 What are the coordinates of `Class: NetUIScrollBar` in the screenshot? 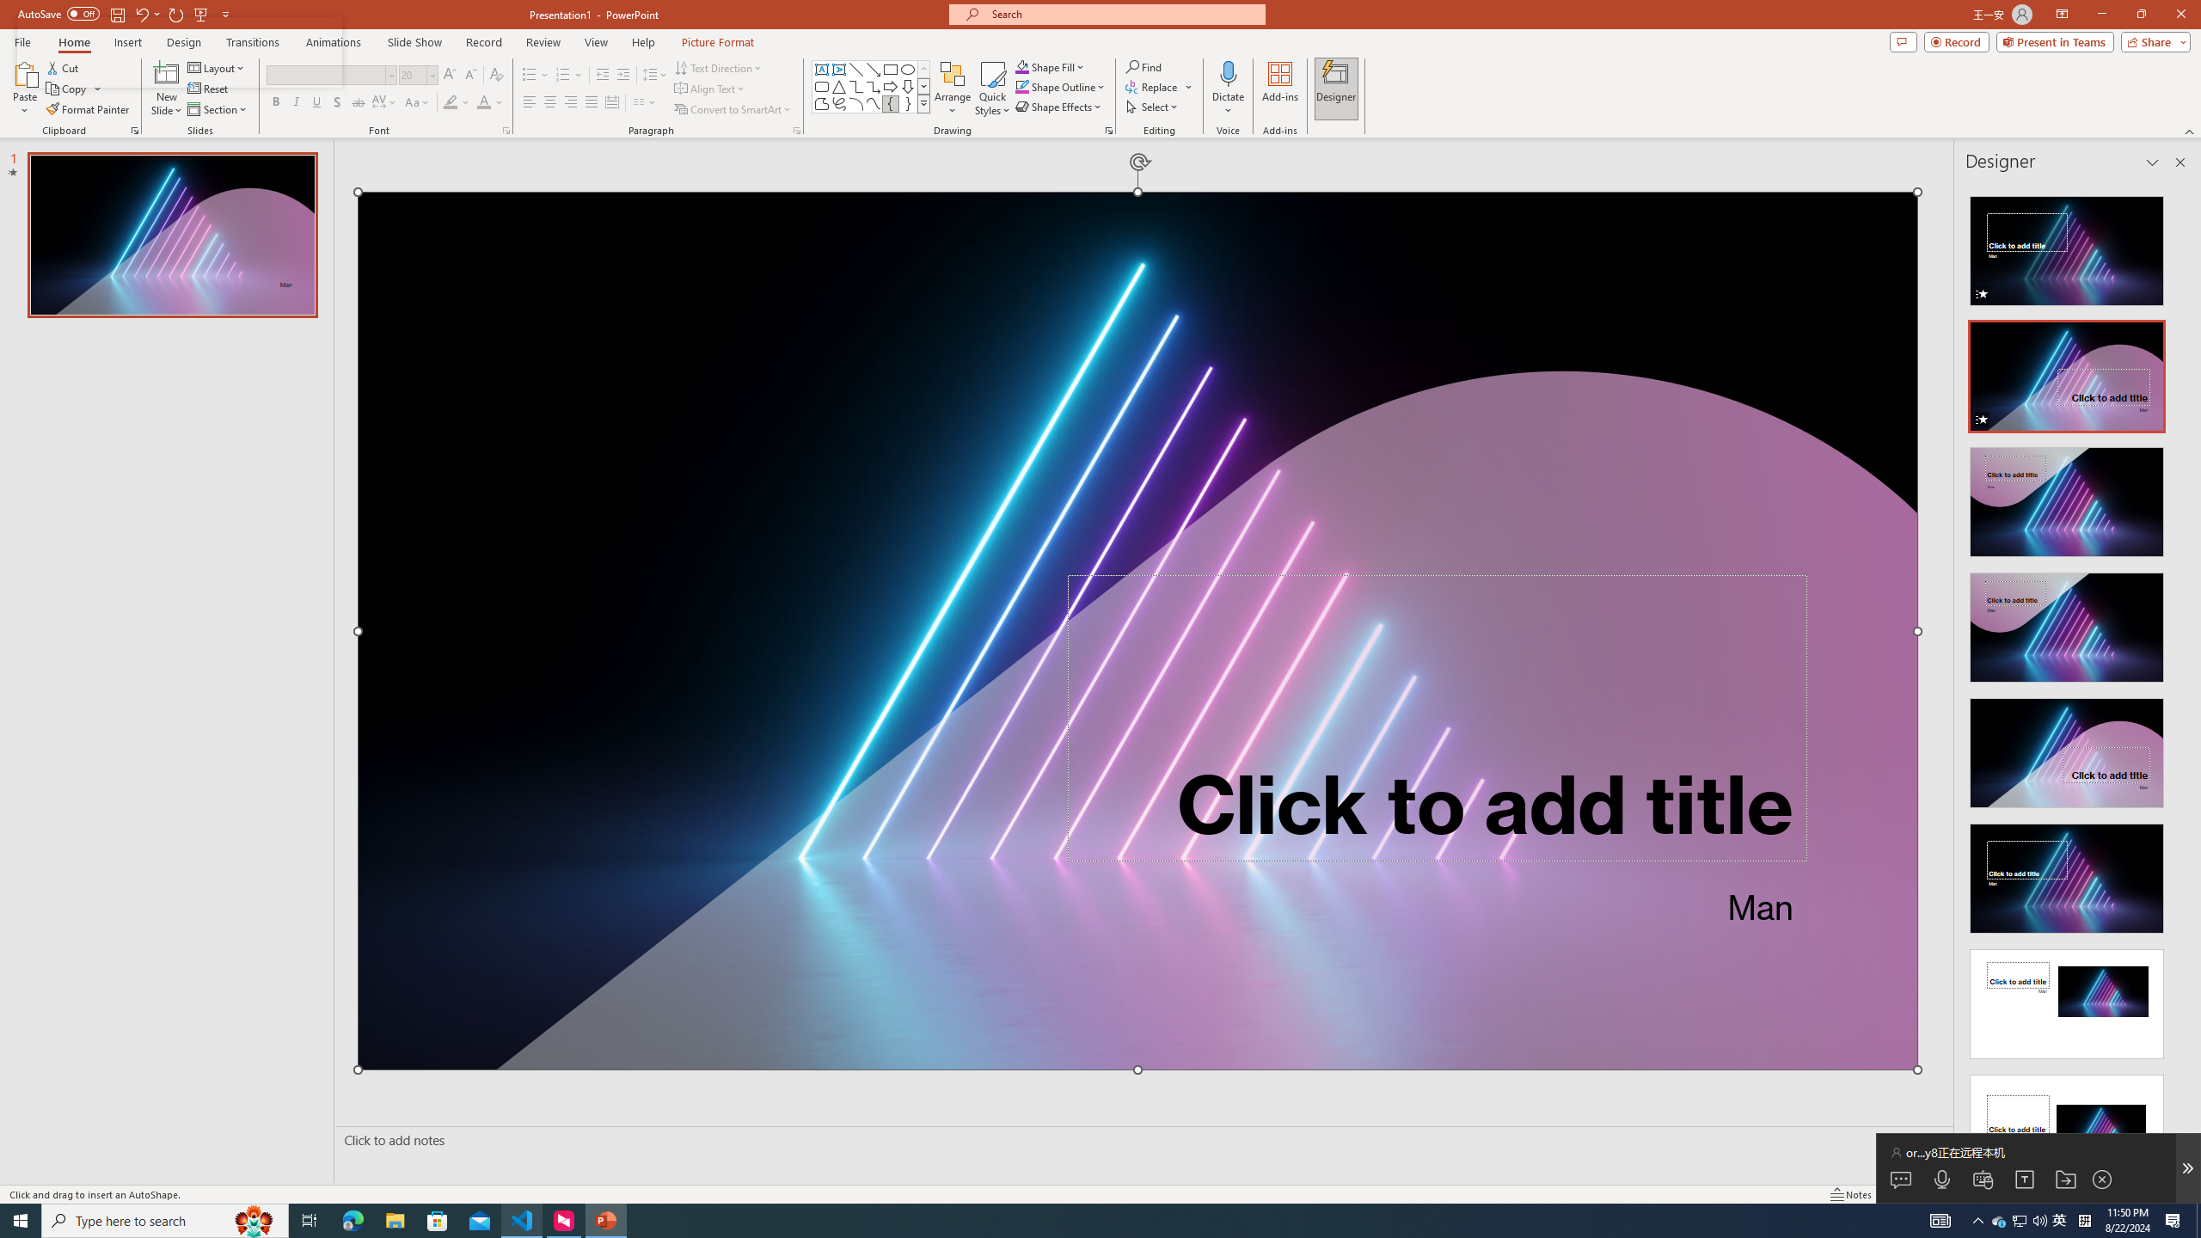 It's located at (2179, 677).